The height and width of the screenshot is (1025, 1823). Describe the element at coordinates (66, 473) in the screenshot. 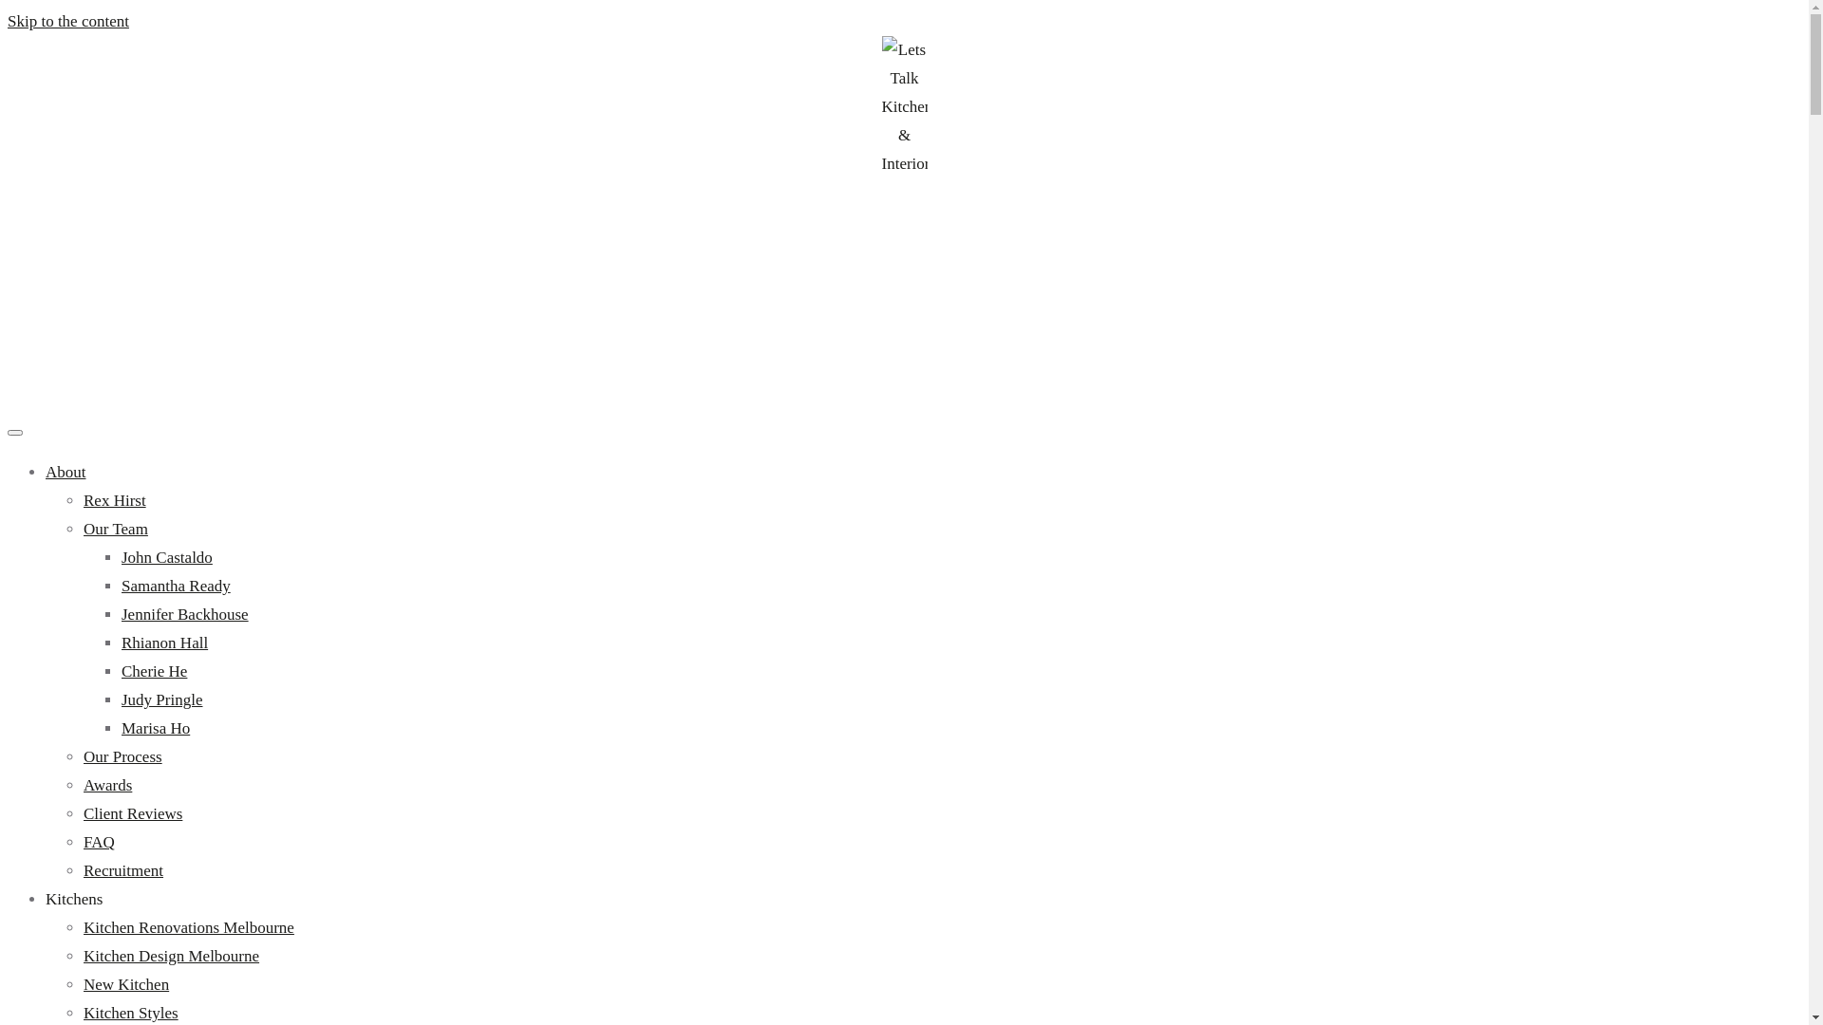

I see `About` at that location.